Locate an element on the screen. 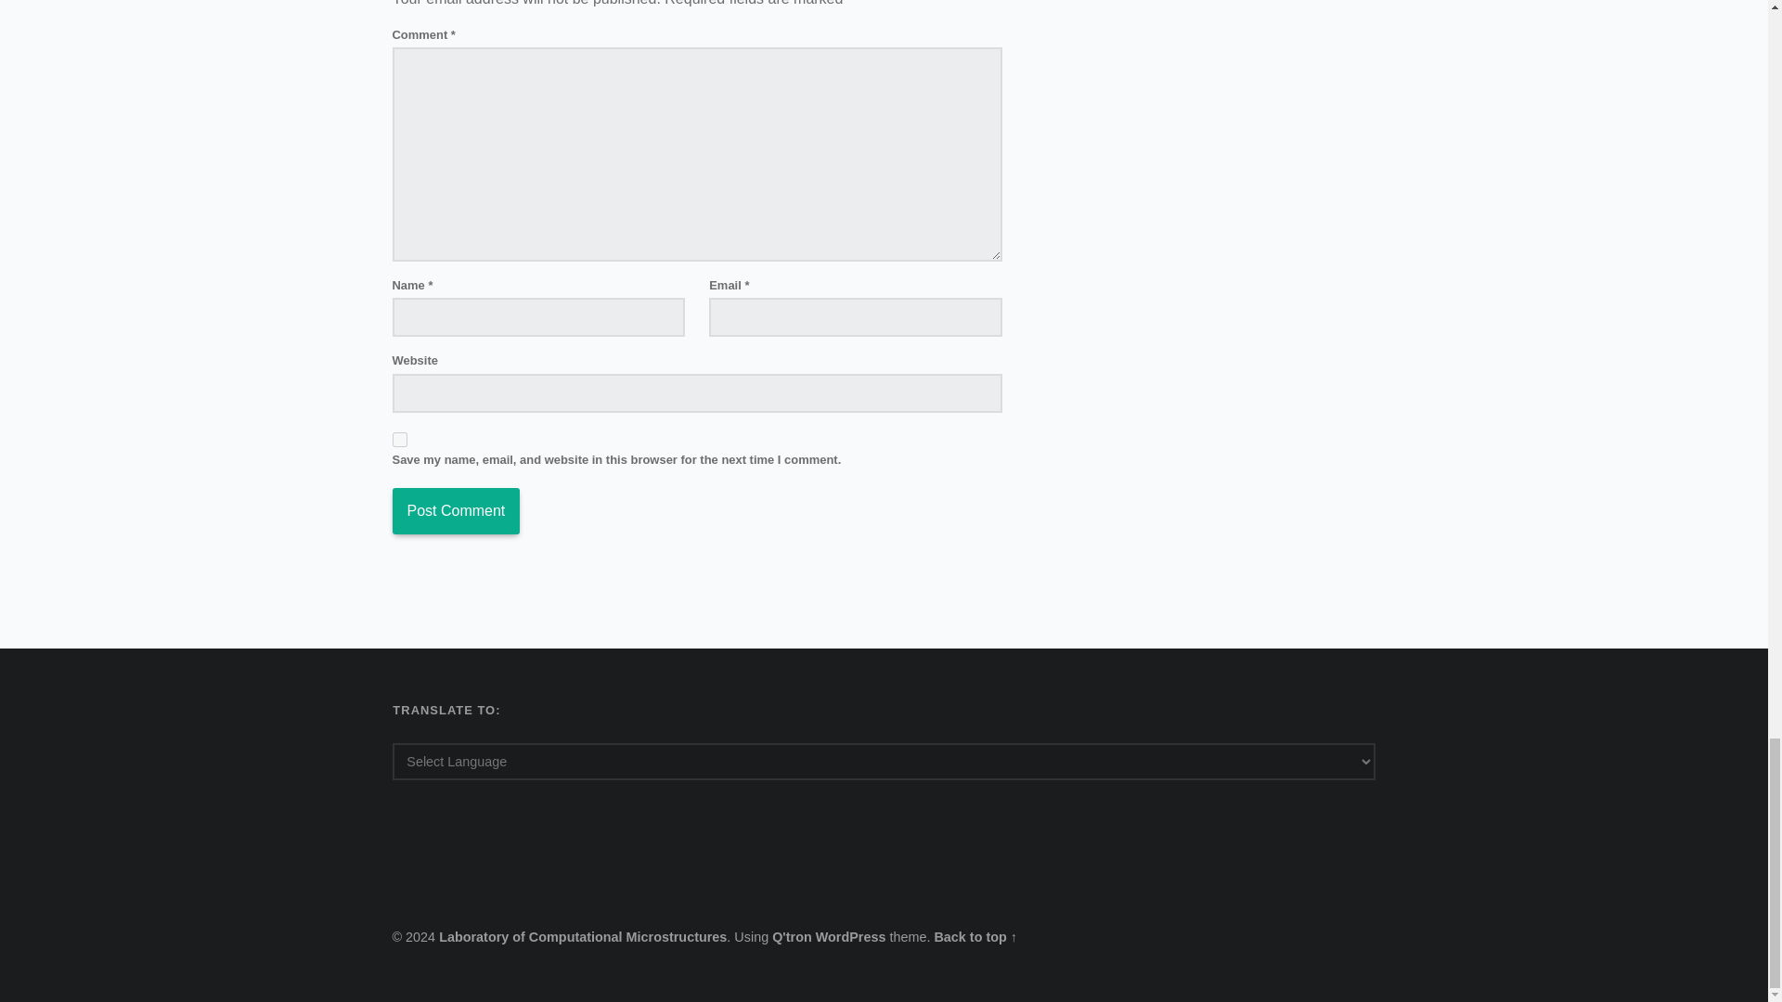 The height and width of the screenshot is (1002, 1782). Laboratory of Computational Microstructures is located at coordinates (583, 937).